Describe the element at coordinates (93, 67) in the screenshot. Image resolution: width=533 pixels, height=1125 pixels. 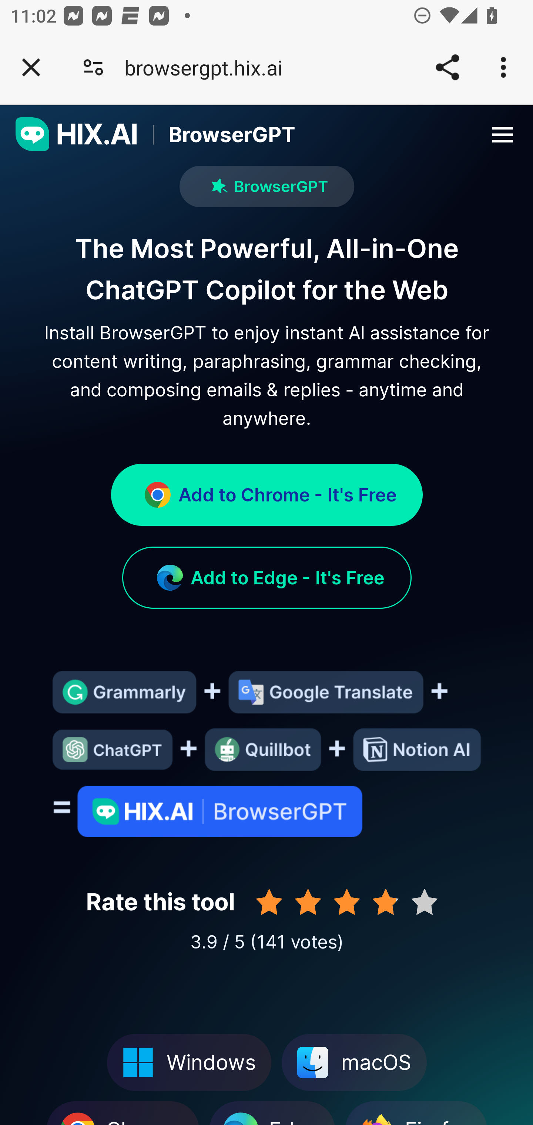
I see `Connection is secure` at that location.